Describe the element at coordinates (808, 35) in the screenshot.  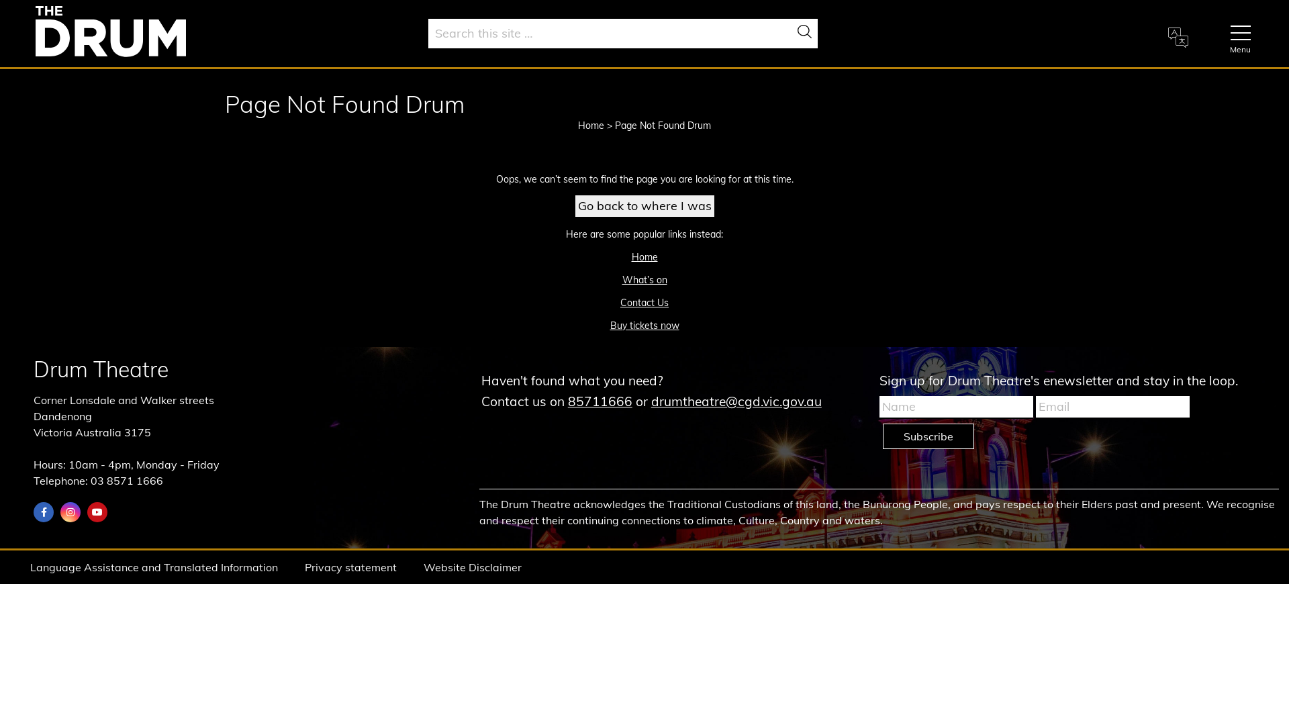
I see `Search` at that location.